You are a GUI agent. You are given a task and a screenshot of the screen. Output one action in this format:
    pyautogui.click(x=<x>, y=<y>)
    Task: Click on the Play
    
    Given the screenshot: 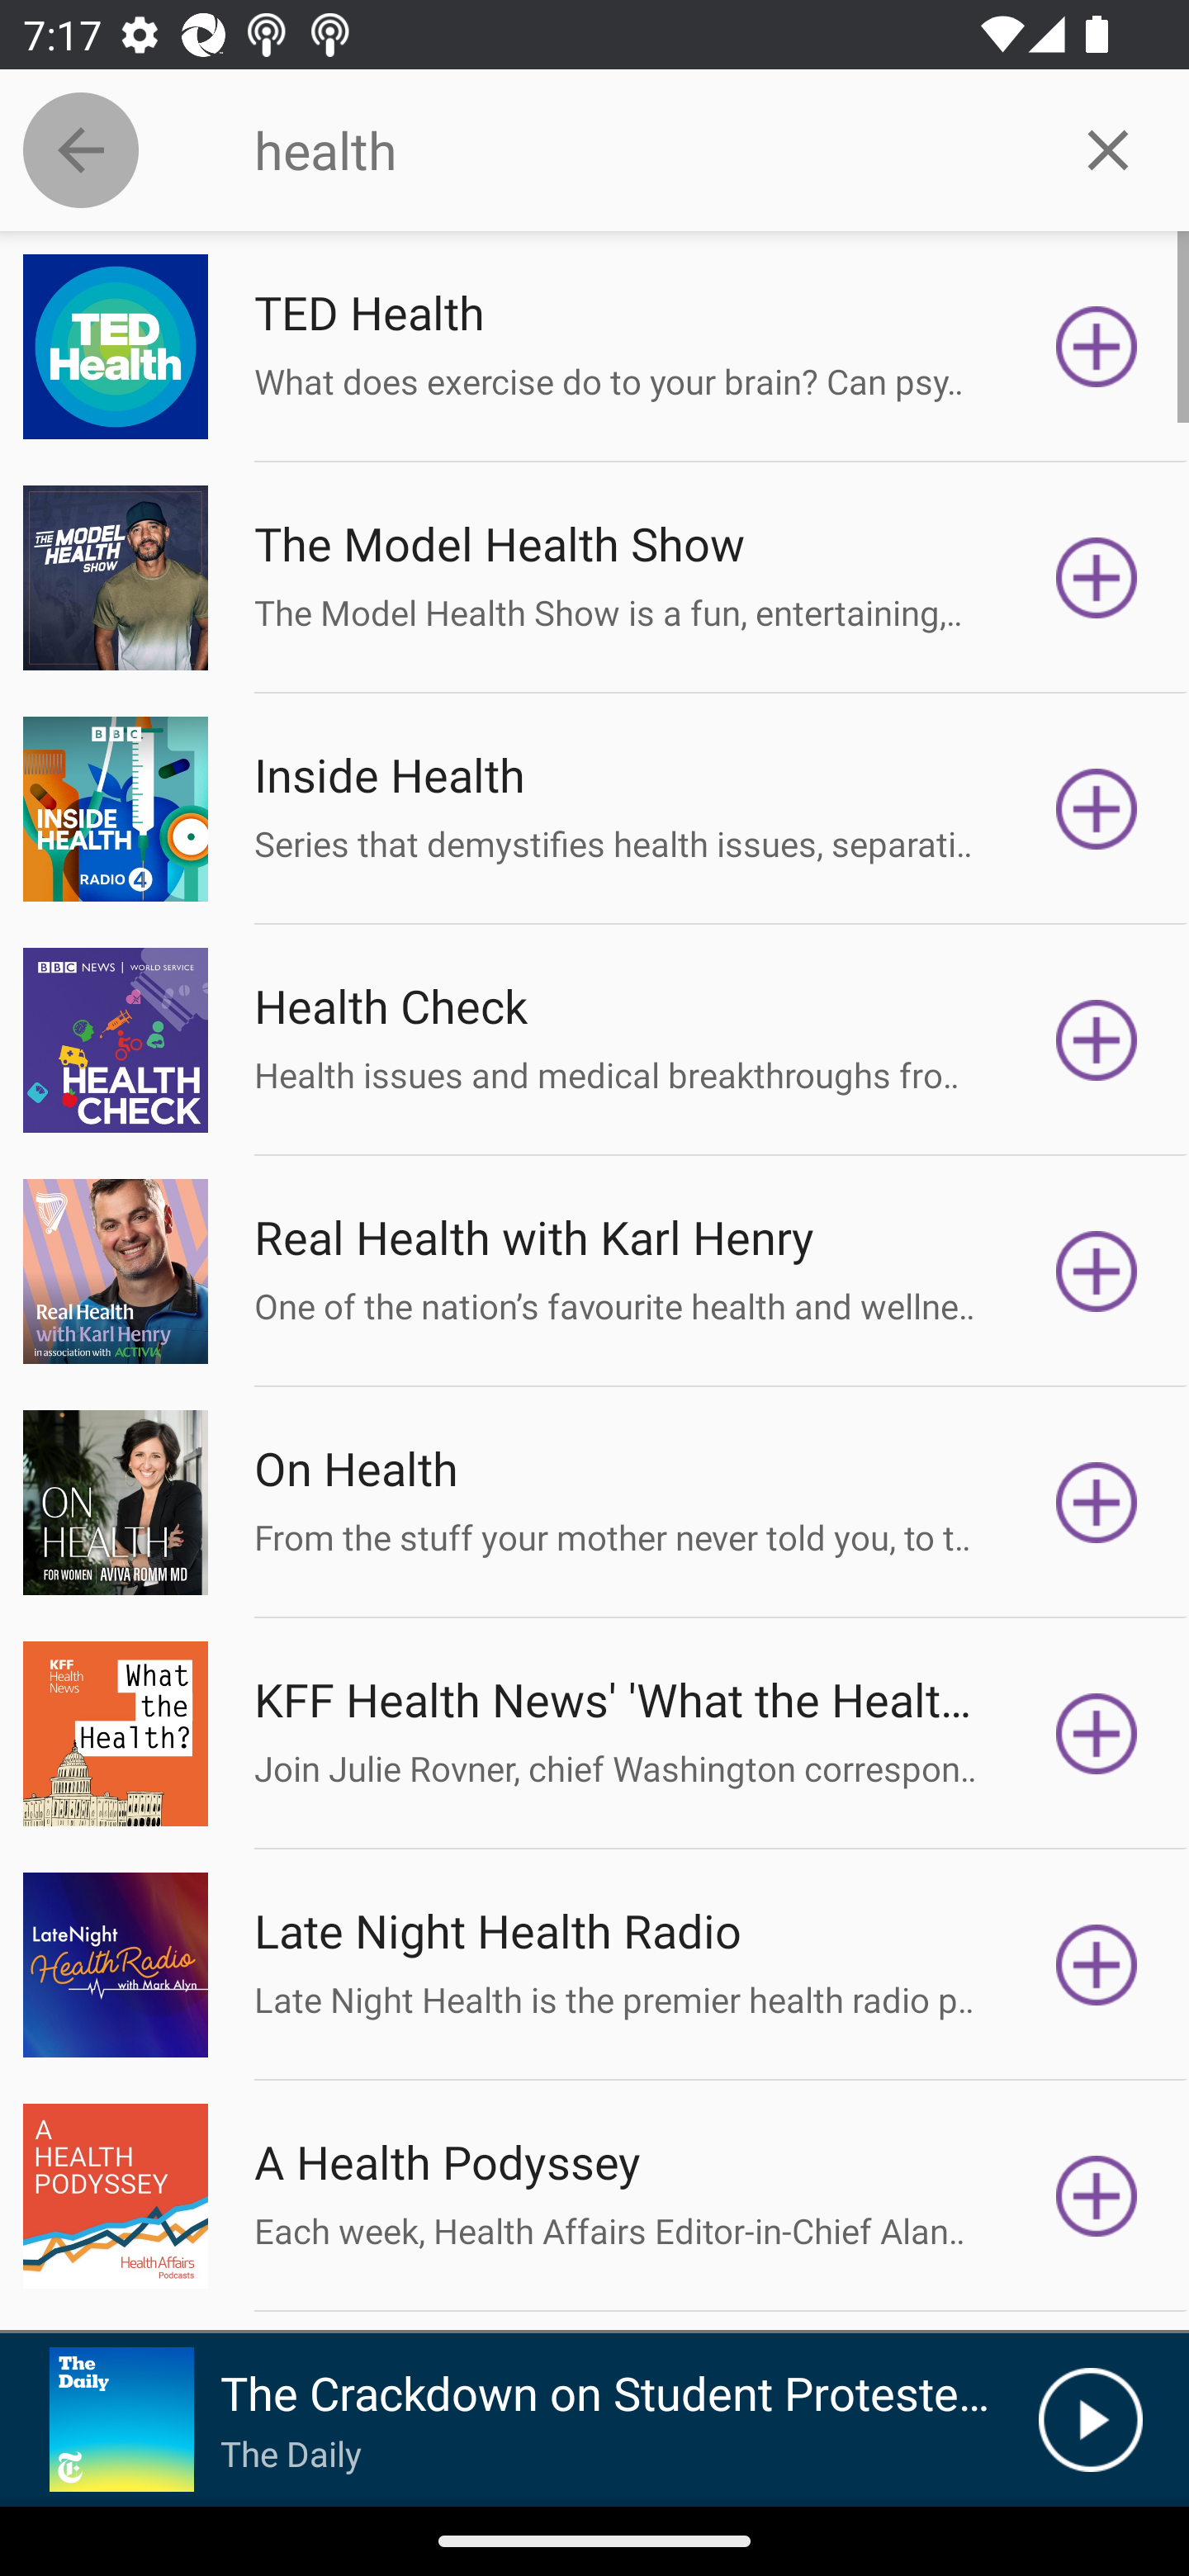 What is the action you would take?
    pyautogui.click(x=1090, y=2420)
    